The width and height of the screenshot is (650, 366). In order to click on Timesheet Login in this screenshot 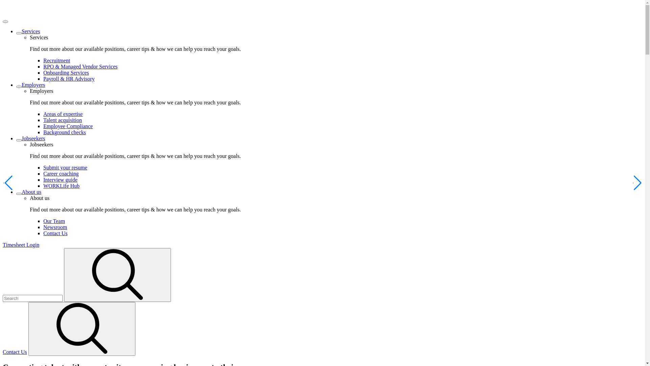, I will do `click(21, 245)`.